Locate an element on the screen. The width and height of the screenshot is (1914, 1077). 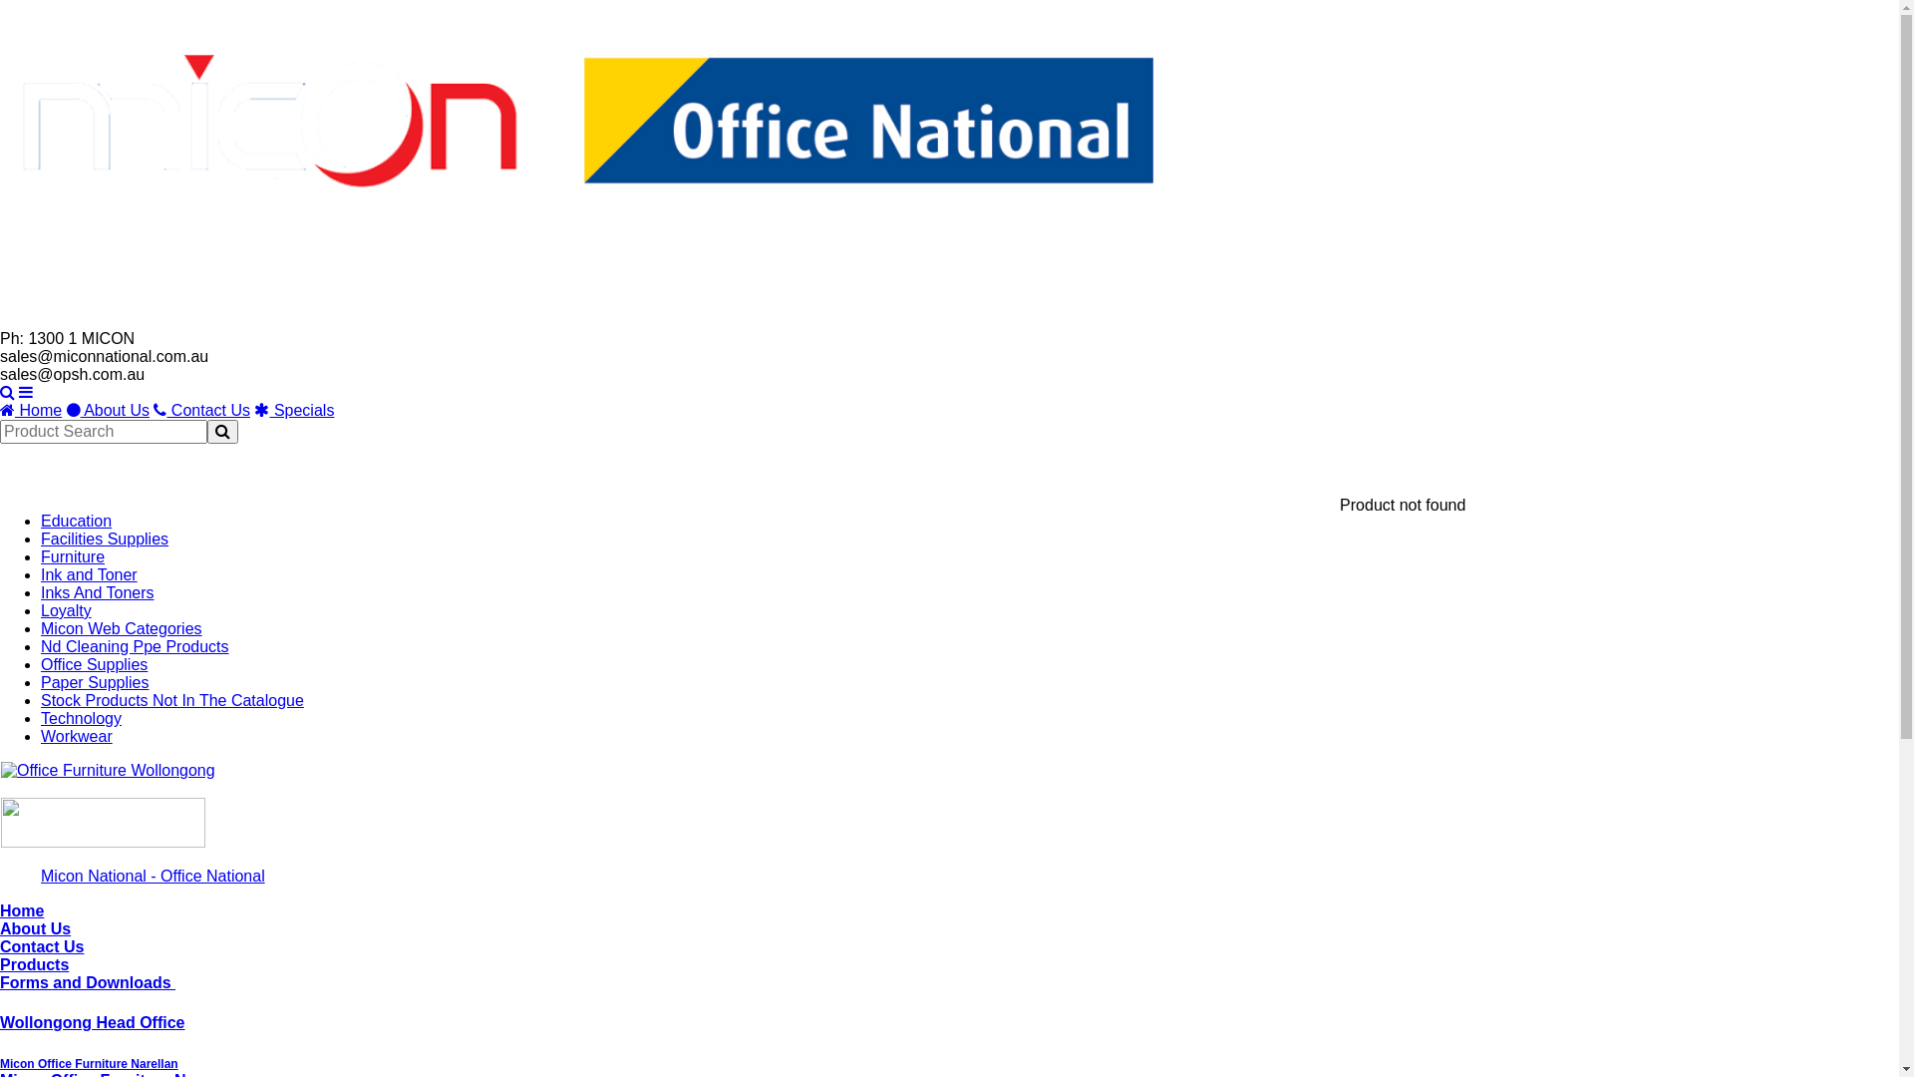
Print & Promotion is located at coordinates (908, 458).